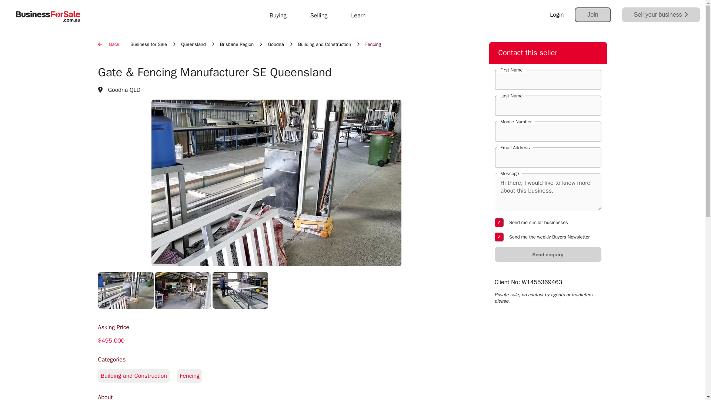  I want to click on Login, so click(557, 15).